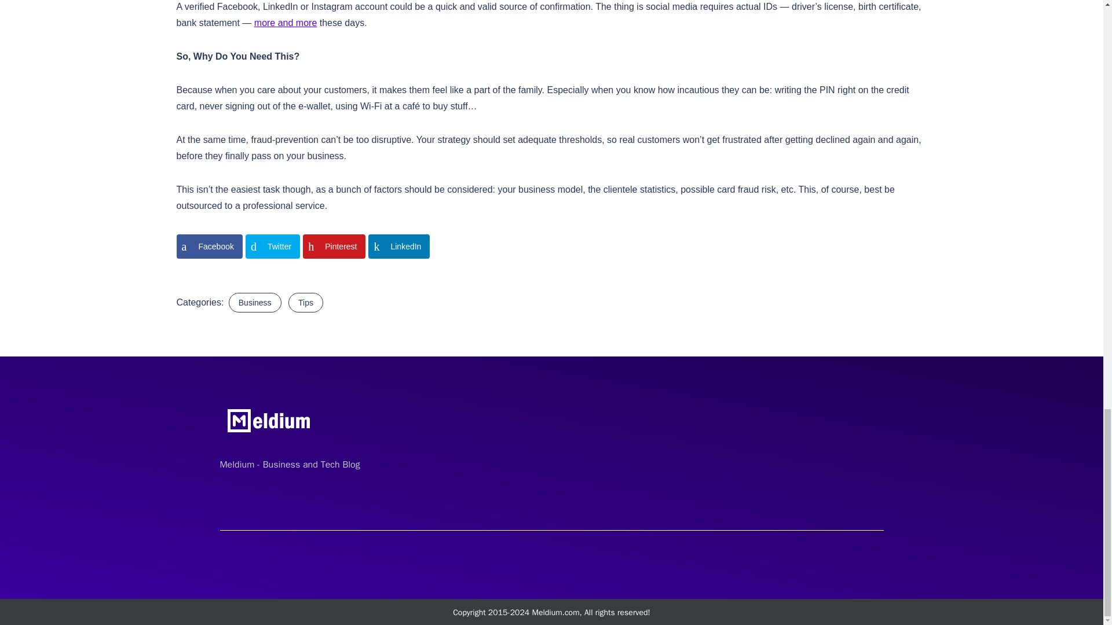 Image resolution: width=1112 pixels, height=625 pixels. What do you see at coordinates (273, 247) in the screenshot?
I see `Share on Twitter` at bounding box center [273, 247].